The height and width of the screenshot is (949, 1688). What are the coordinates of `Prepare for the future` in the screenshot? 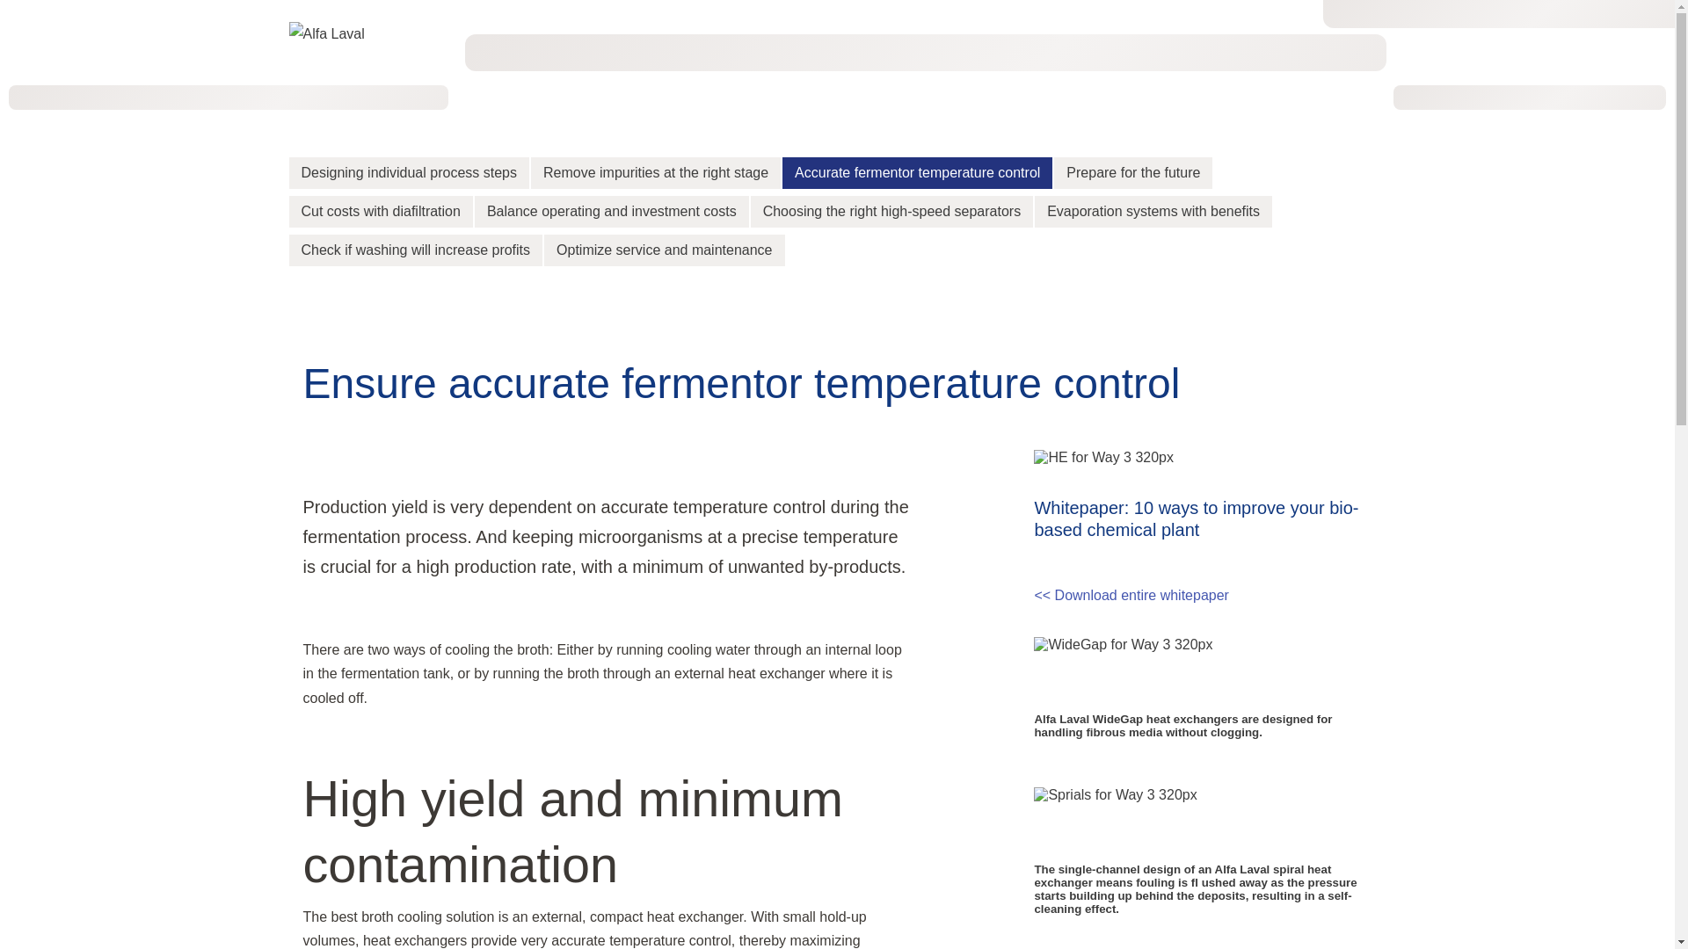 It's located at (1132, 172).